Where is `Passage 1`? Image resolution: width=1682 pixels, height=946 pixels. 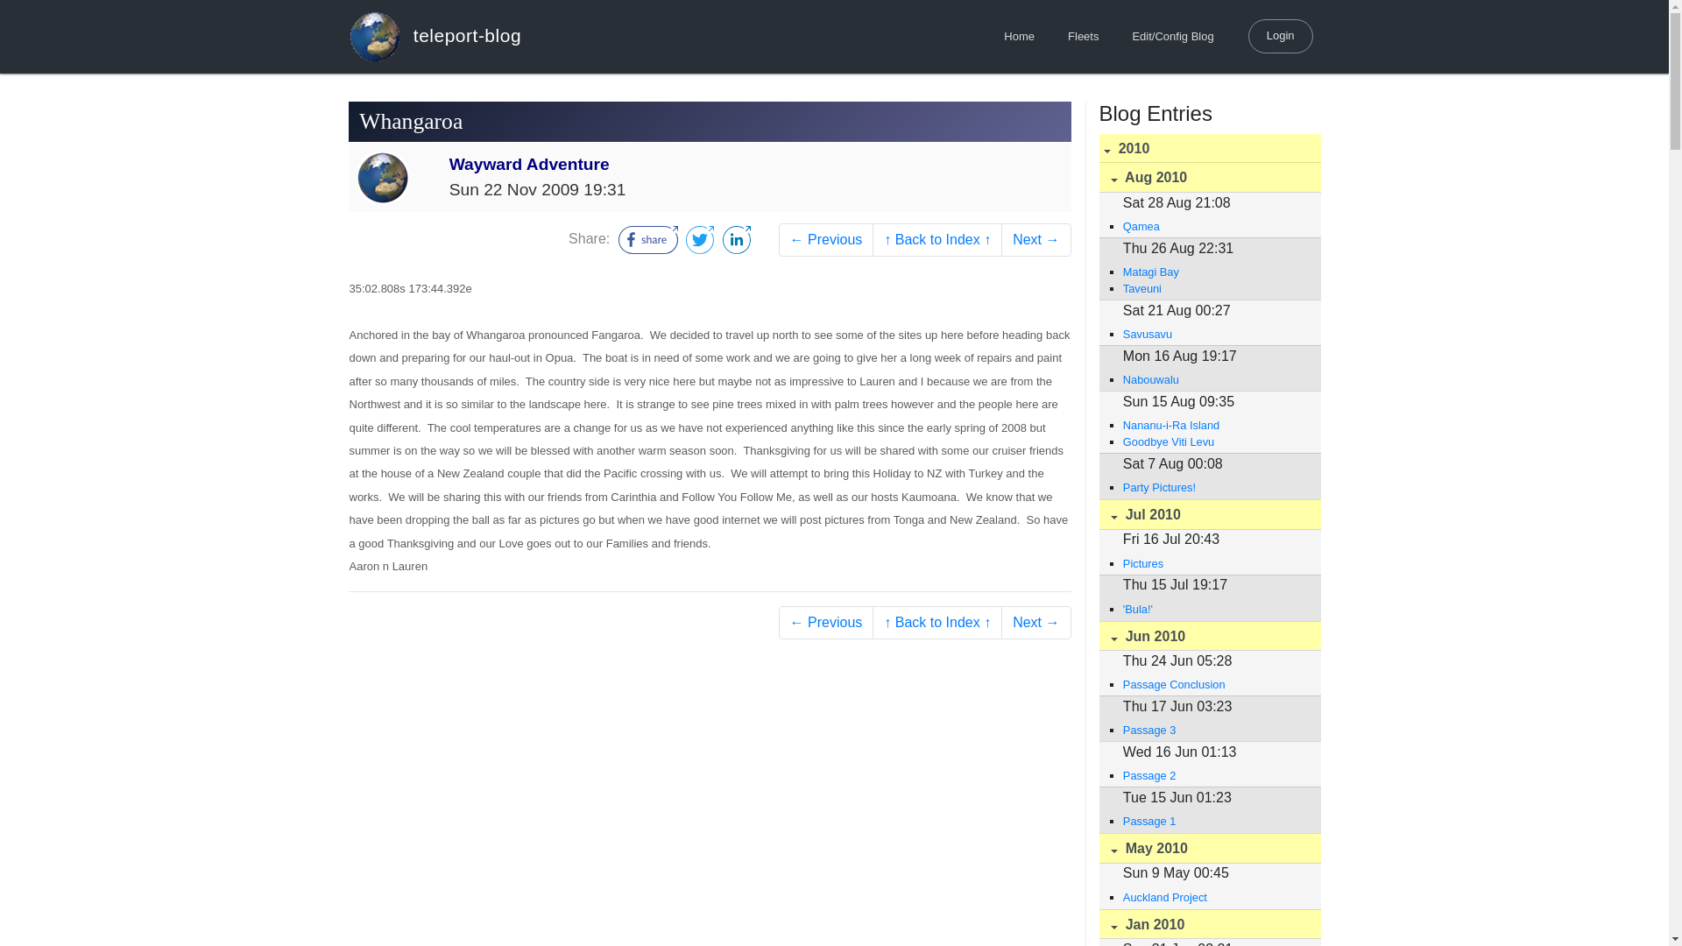 Passage 1 is located at coordinates (1213, 821).